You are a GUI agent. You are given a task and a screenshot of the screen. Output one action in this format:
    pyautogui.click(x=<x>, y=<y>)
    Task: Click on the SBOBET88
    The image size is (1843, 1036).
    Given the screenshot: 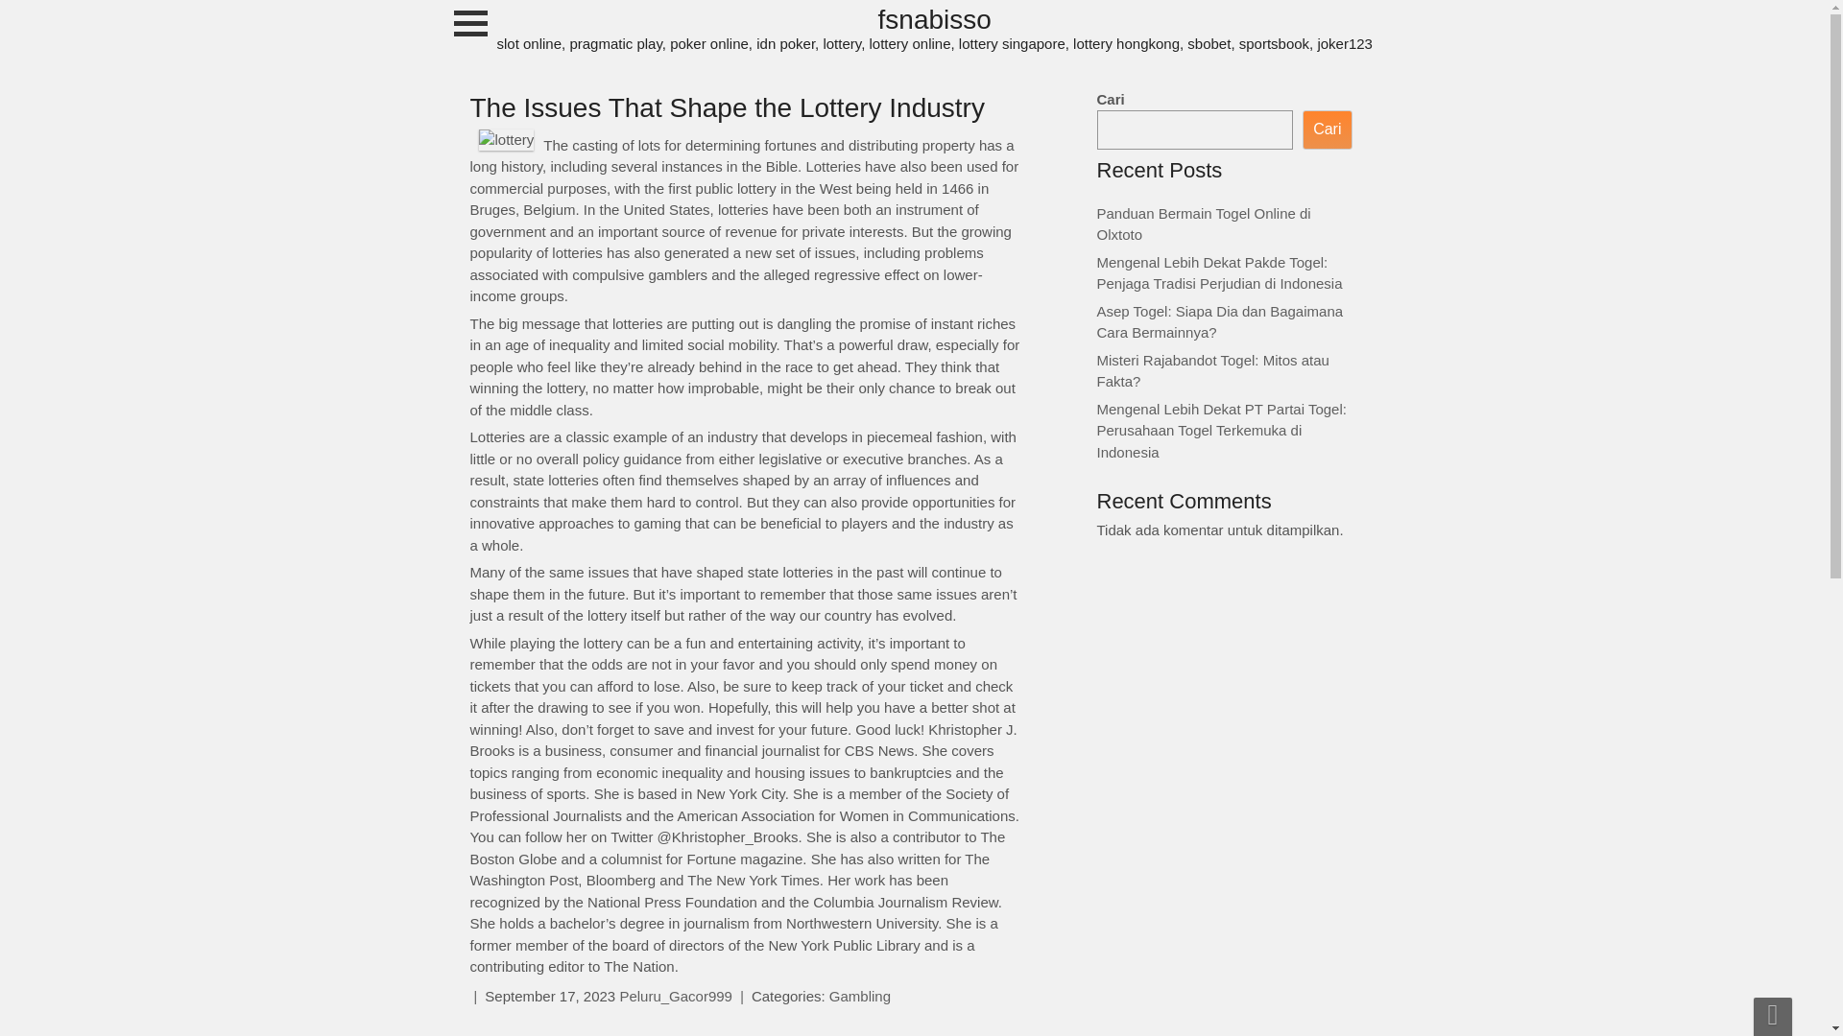 What is the action you would take?
    pyautogui.click(x=4, y=143)
    